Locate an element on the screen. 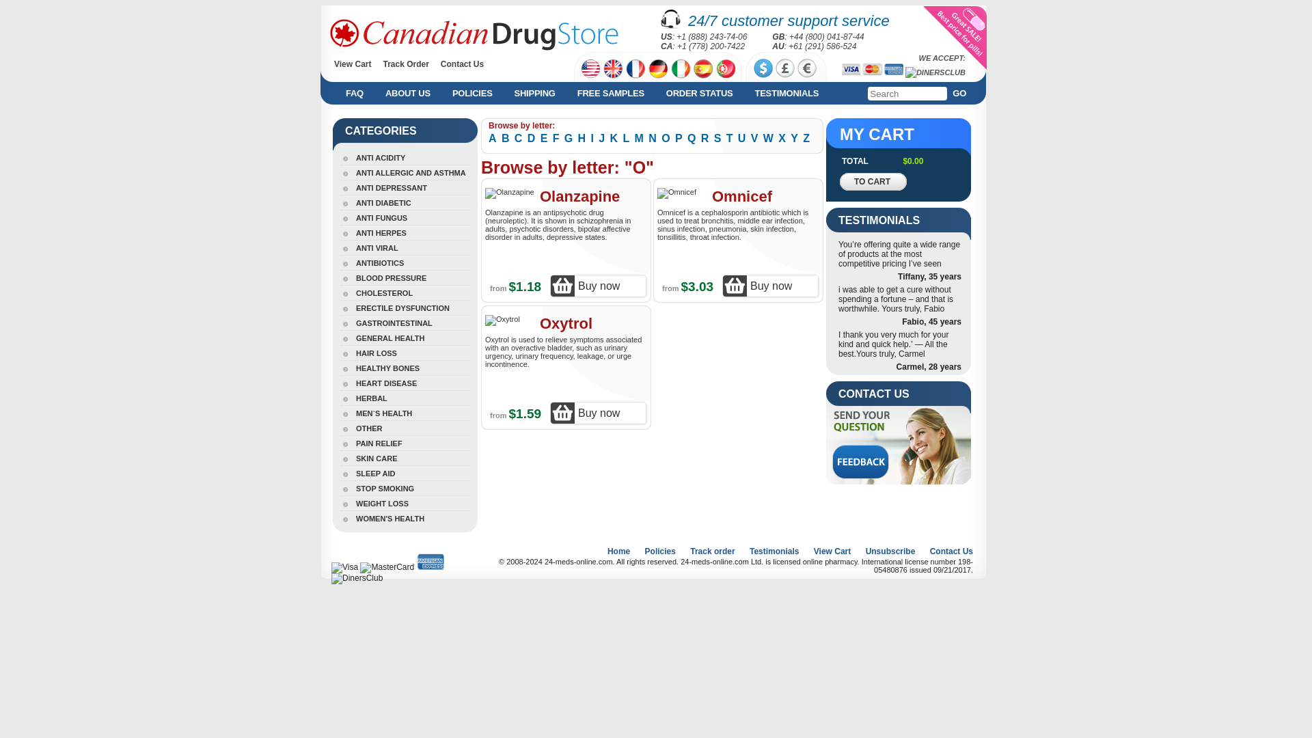 This screenshot has width=1312, height=738. GASTROINTESTINAL is located at coordinates (387, 323).